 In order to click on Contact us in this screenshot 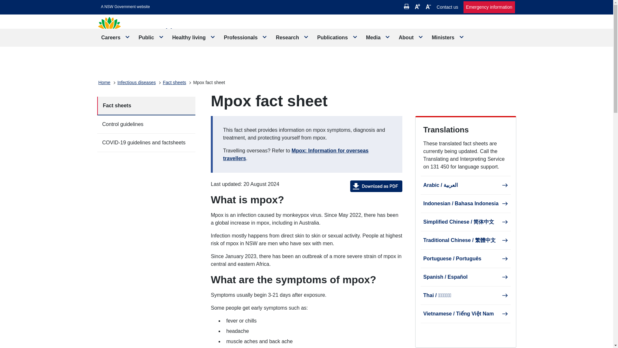, I will do `click(447, 7)`.